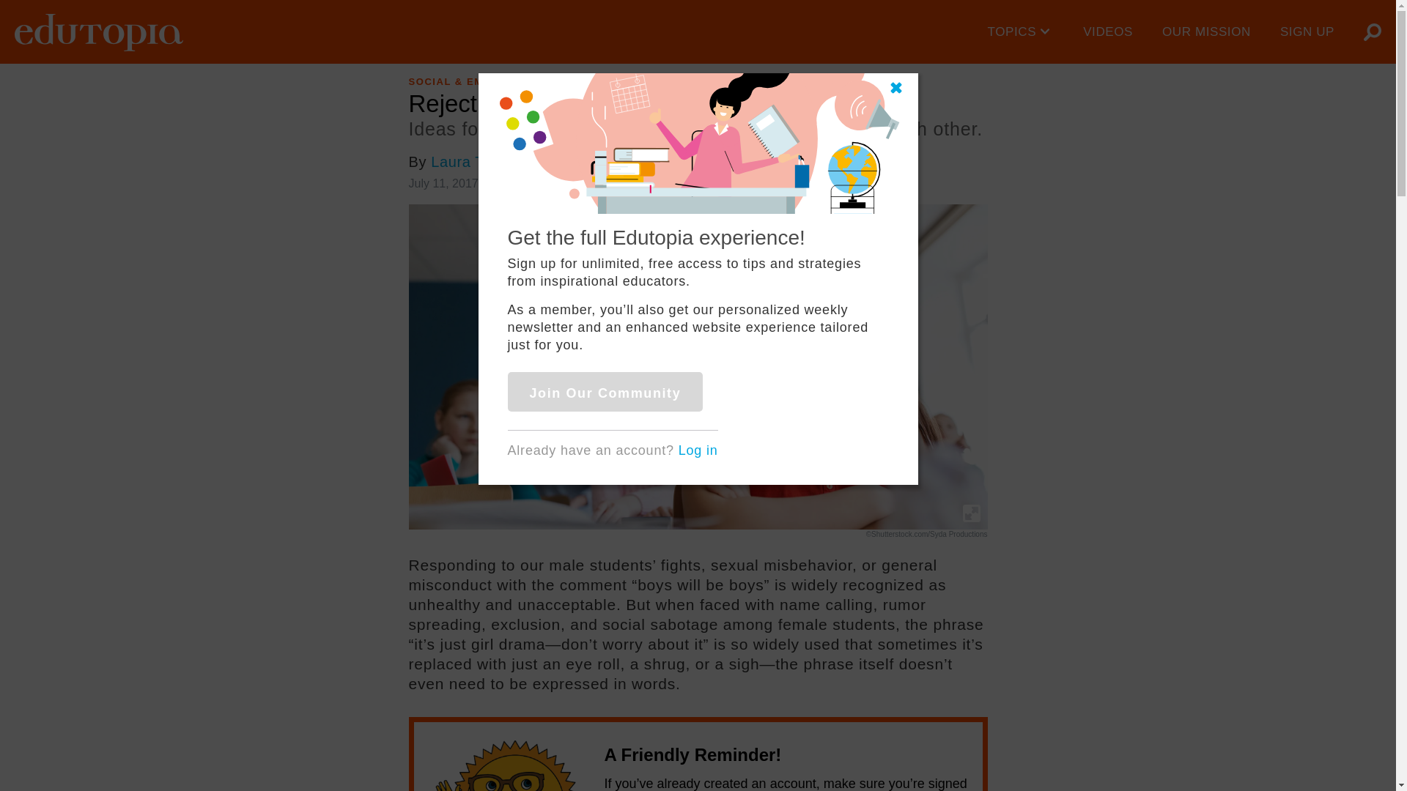 This screenshot has width=1407, height=791. I want to click on SIGN UP, so click(1307, 32).